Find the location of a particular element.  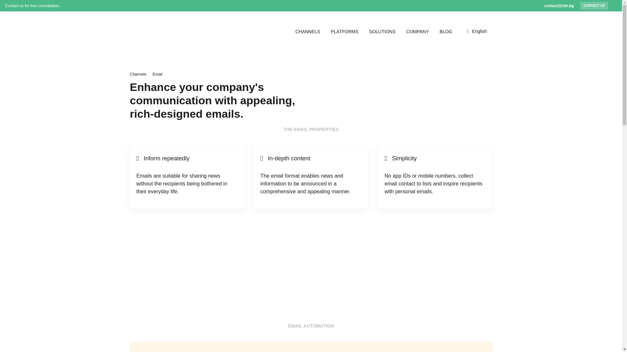

English is located at coordinates (479, 31).